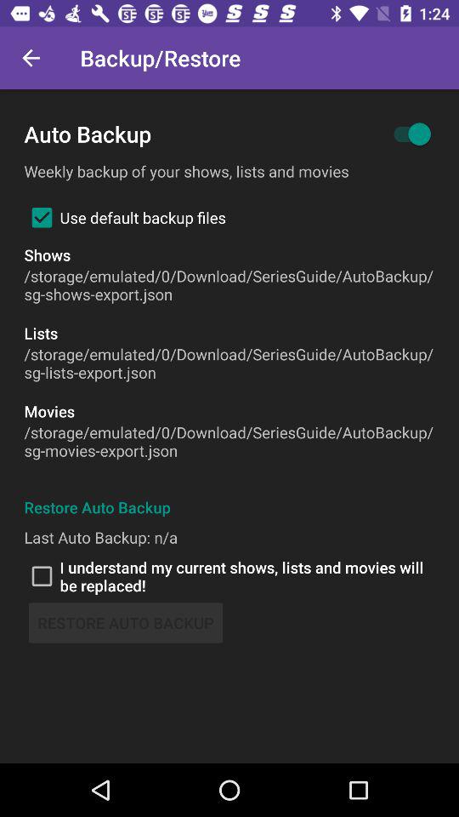 The image size is (459, 817). What do you see at coordinates (229, 576) in the screenshot?
I see `select the i understand my` at bounding box center [229, 576].